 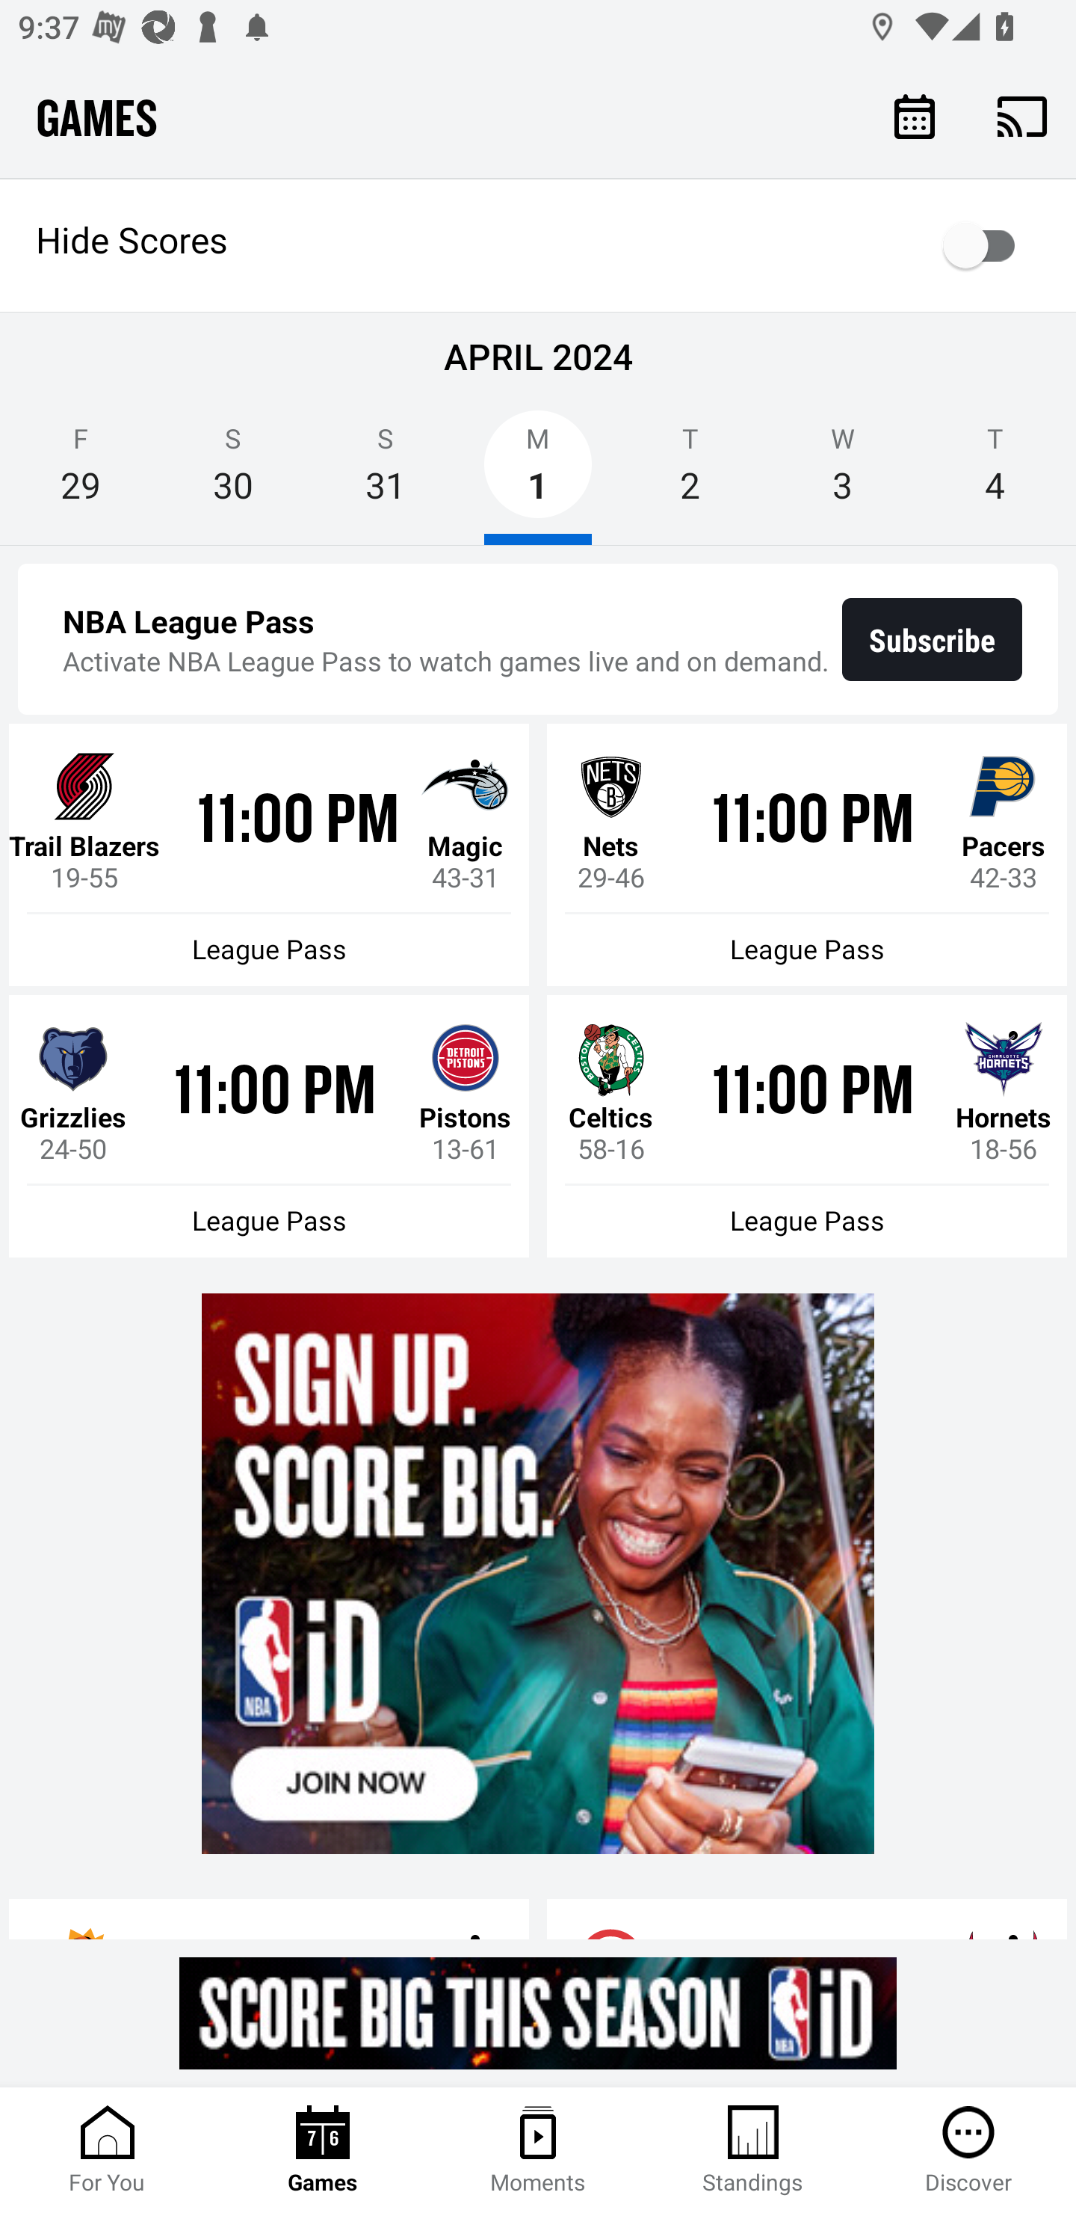 What do you see at coordinates (807, 1126) in the screenshot?
I see `Celtics 58-16 11:00 PM Hornets 18-56 League Pass` at bounding box center [807, 1126].